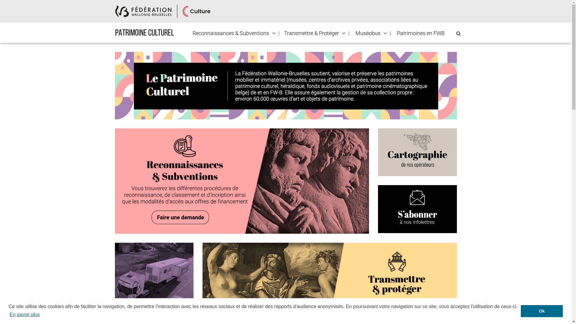 This screenshot has height=324, width=576. Describe the element at coordinates (542, 311) in the screenshot. I see `Ok` at that location.